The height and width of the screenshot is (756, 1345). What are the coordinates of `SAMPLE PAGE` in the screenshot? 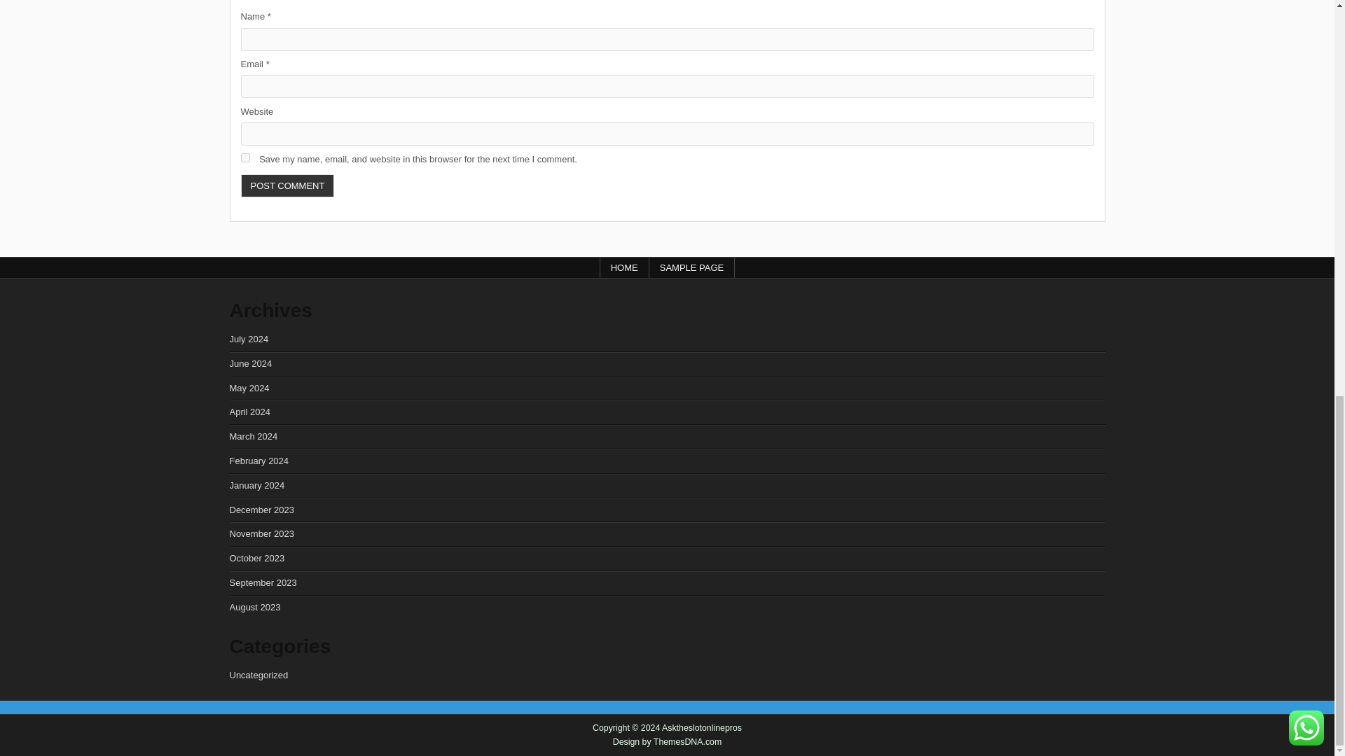 It's located at (692, 267).